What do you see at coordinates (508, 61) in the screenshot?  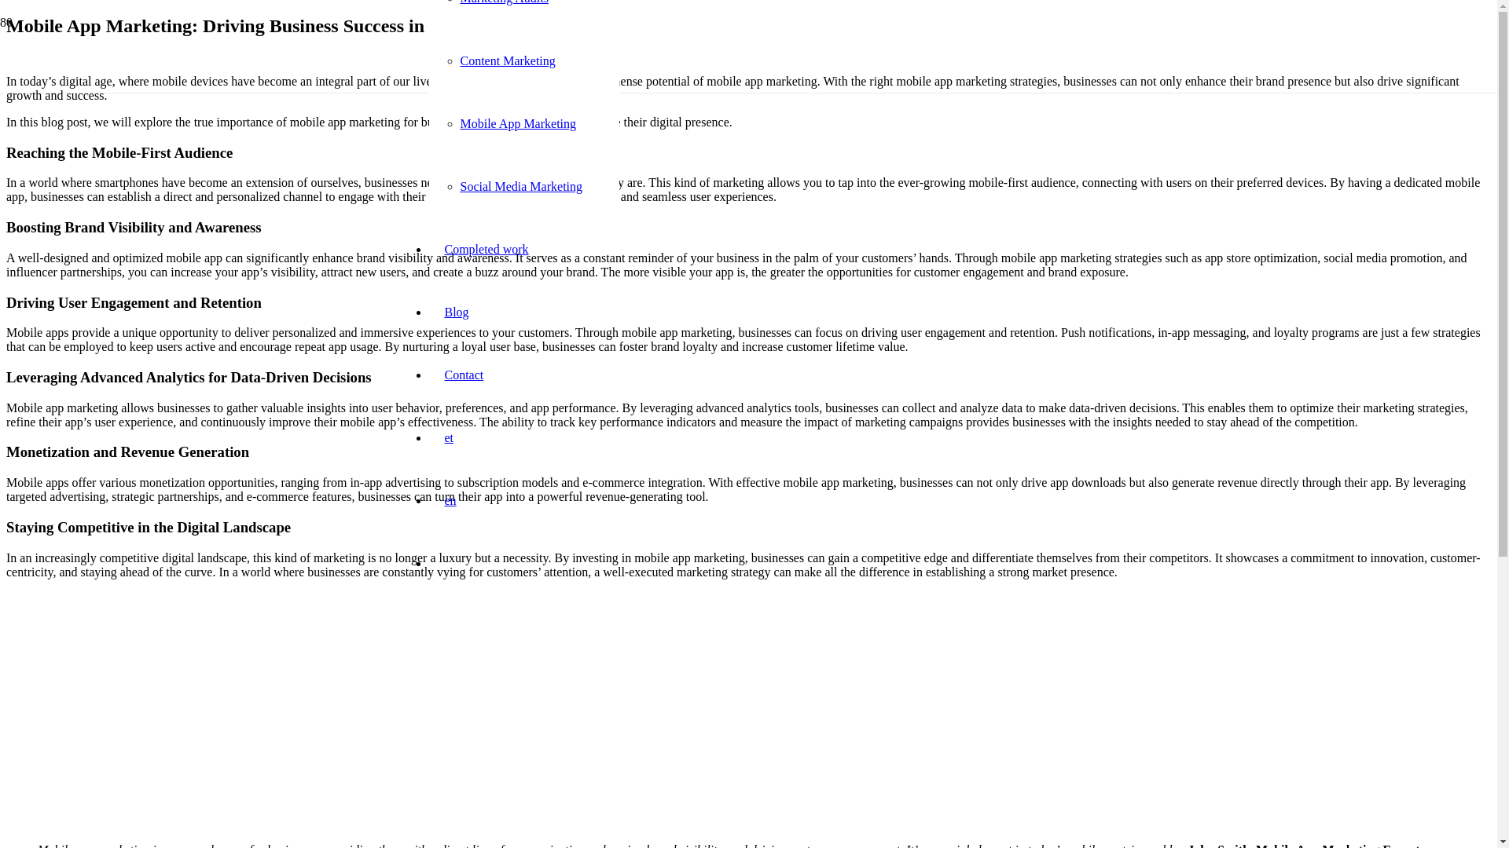 I see `Content Marketing` at bounding box center [508, 61].